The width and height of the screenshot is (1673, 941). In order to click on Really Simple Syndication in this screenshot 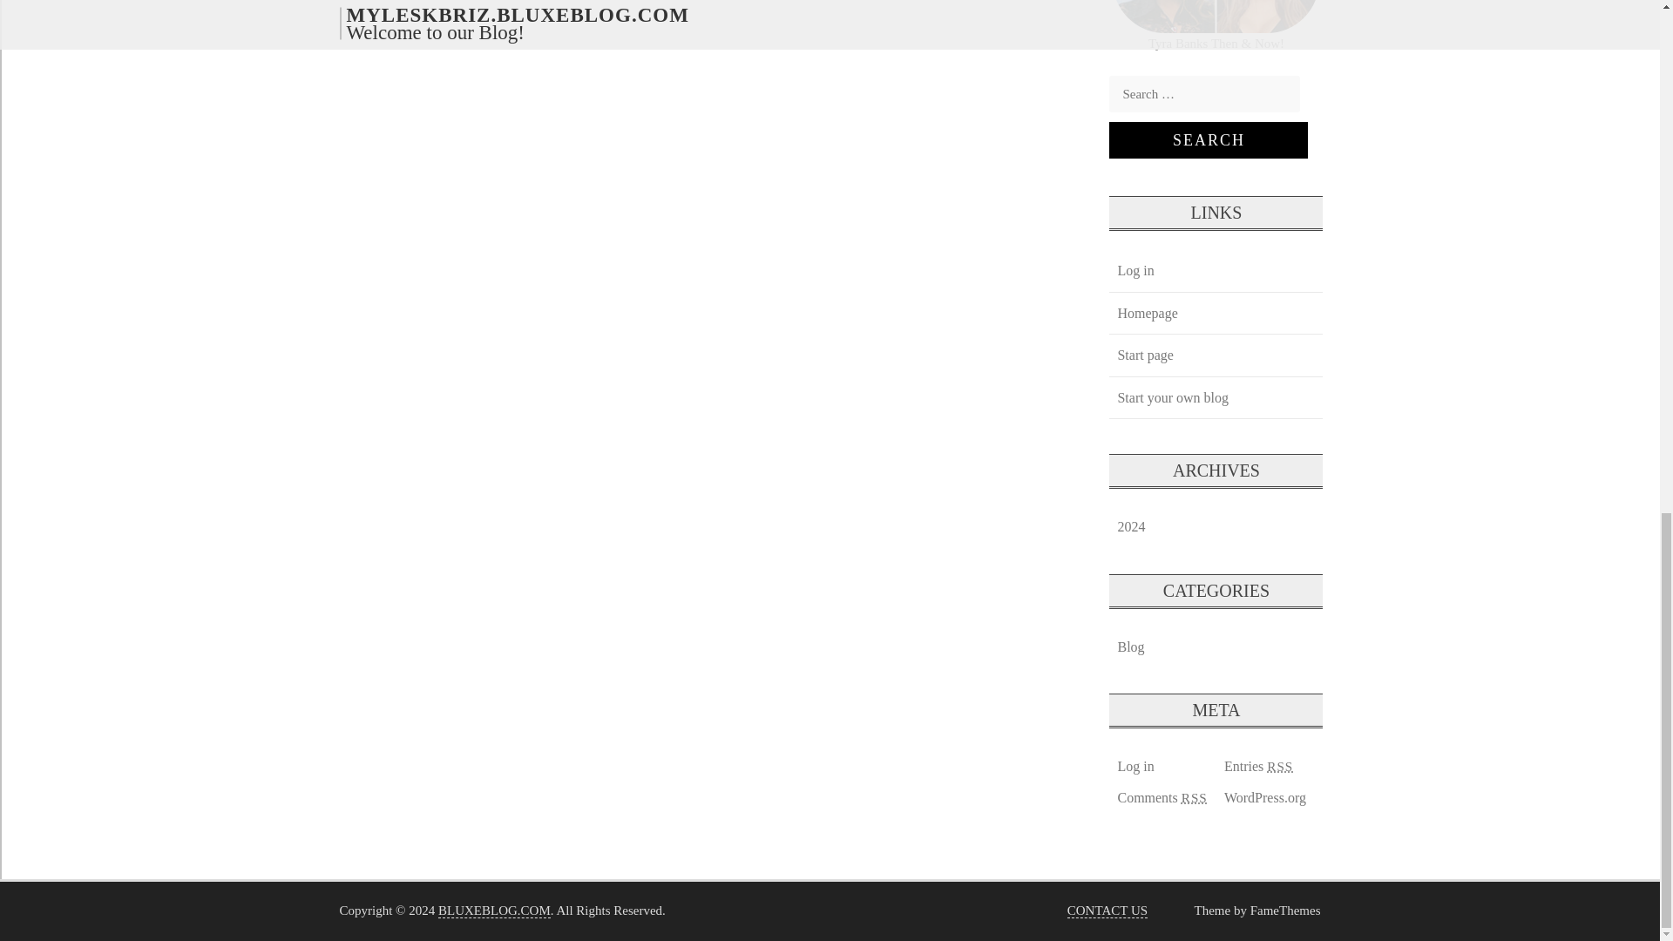, I will do `click(1194, 798)`.